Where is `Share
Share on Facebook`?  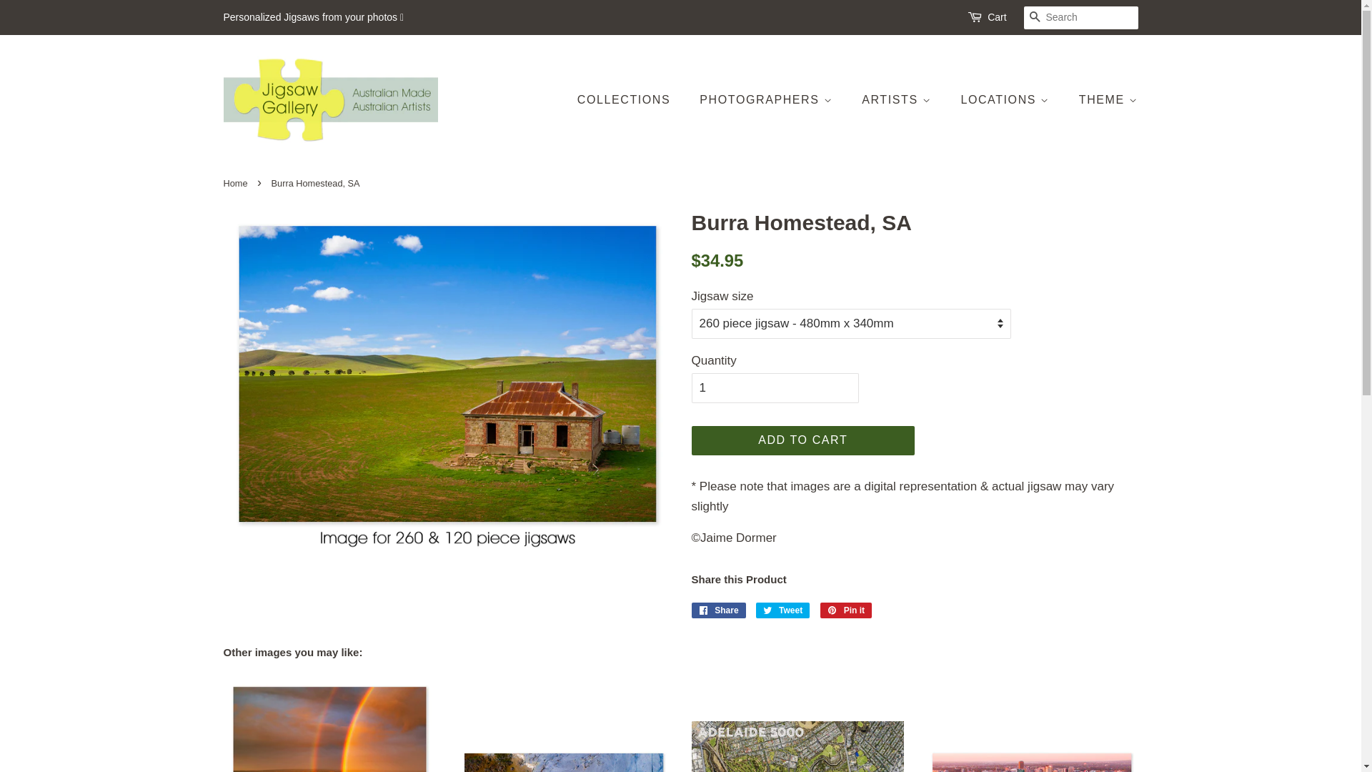 Share
Share on Facebook is located at coordinates (719, 610).